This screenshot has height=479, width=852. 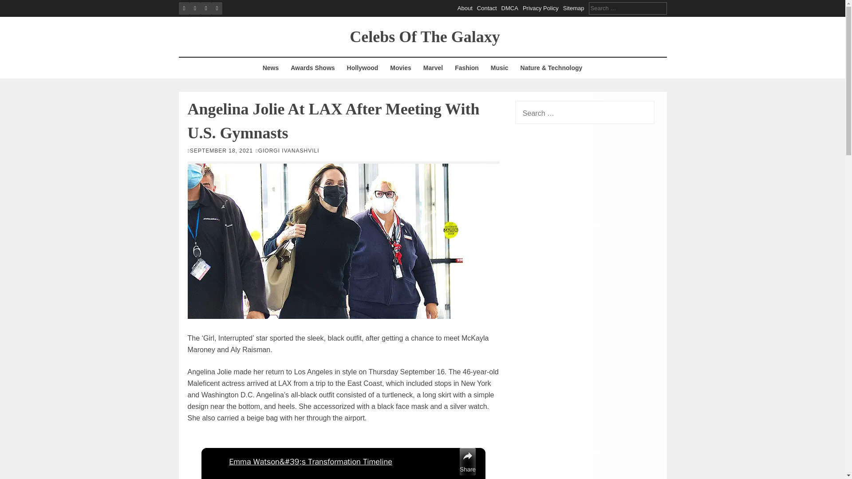 I want to click on News, so click(x=271, y=68).